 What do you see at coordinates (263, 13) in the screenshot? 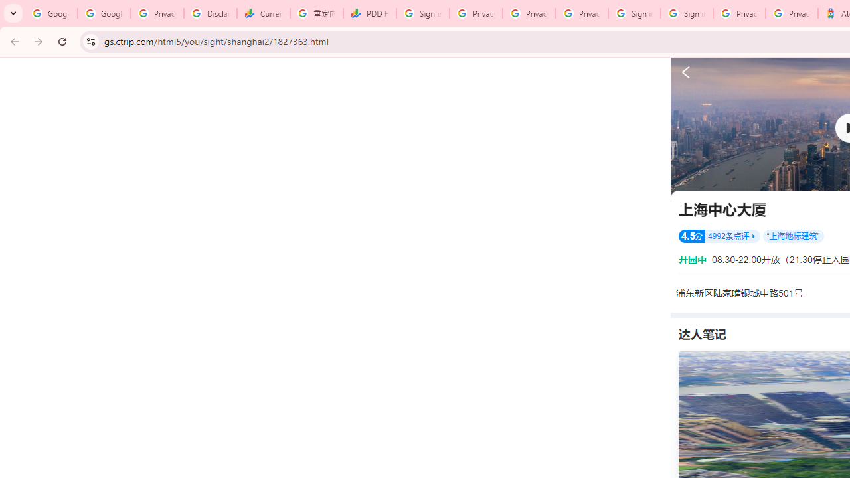
I see `Currencies - Google Finance` at bounding box center [263, 13].